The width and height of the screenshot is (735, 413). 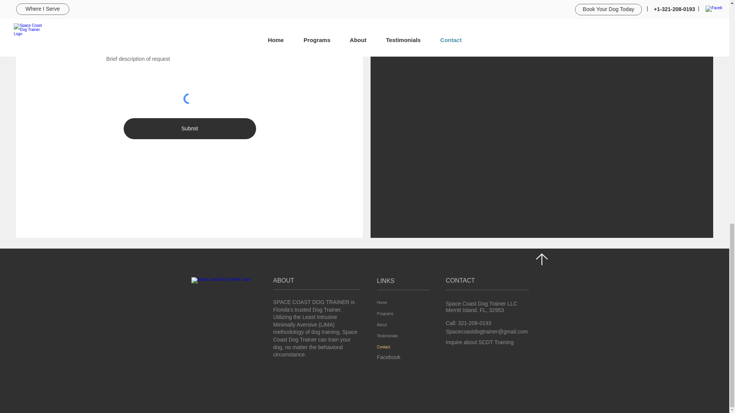 I want to click on Inquire about SCDT Training, so click(x=479, y=342).